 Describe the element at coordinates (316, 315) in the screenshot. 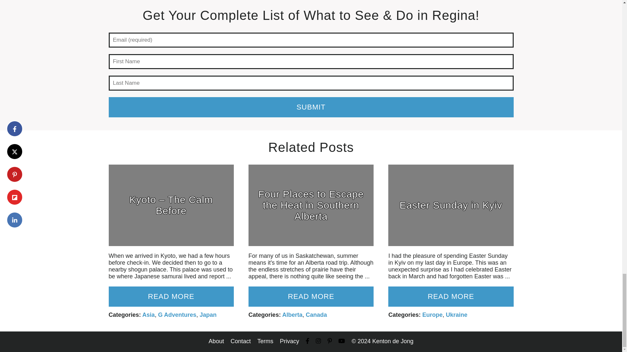

I see `Canada` at that location.